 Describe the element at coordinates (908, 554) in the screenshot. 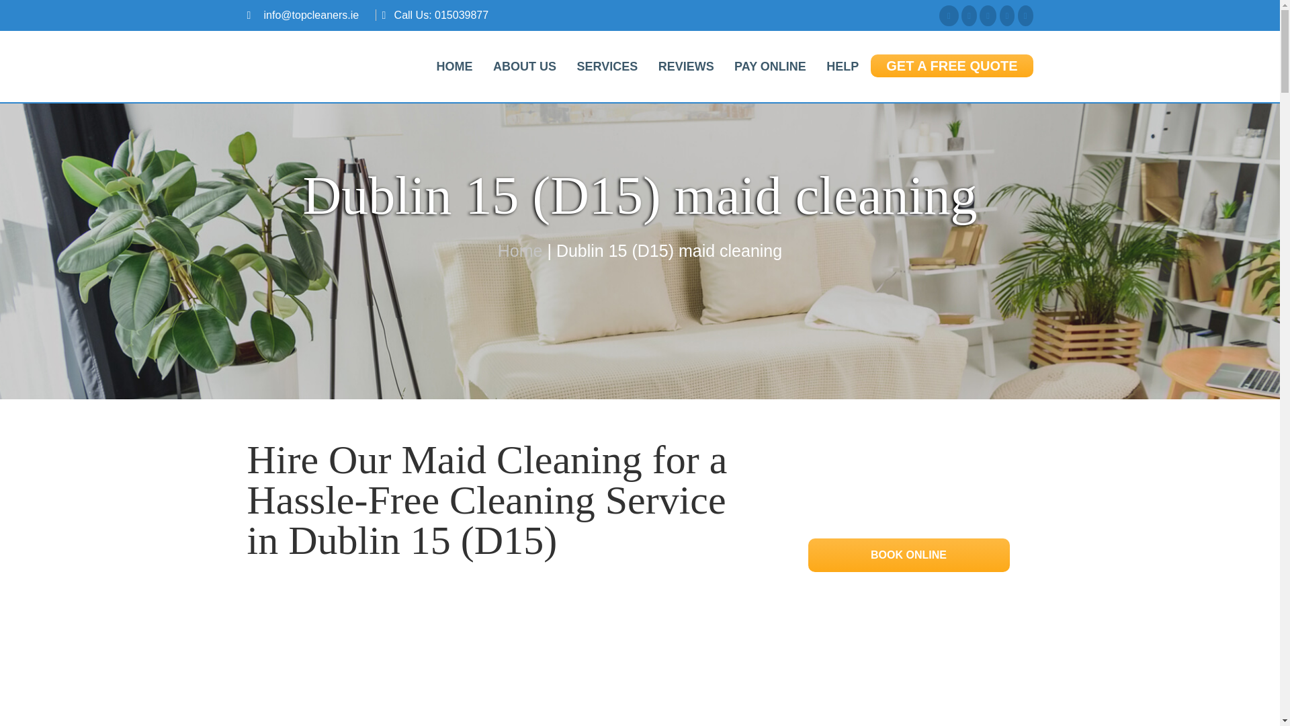

I see `BOOK ONLINE` at that location.